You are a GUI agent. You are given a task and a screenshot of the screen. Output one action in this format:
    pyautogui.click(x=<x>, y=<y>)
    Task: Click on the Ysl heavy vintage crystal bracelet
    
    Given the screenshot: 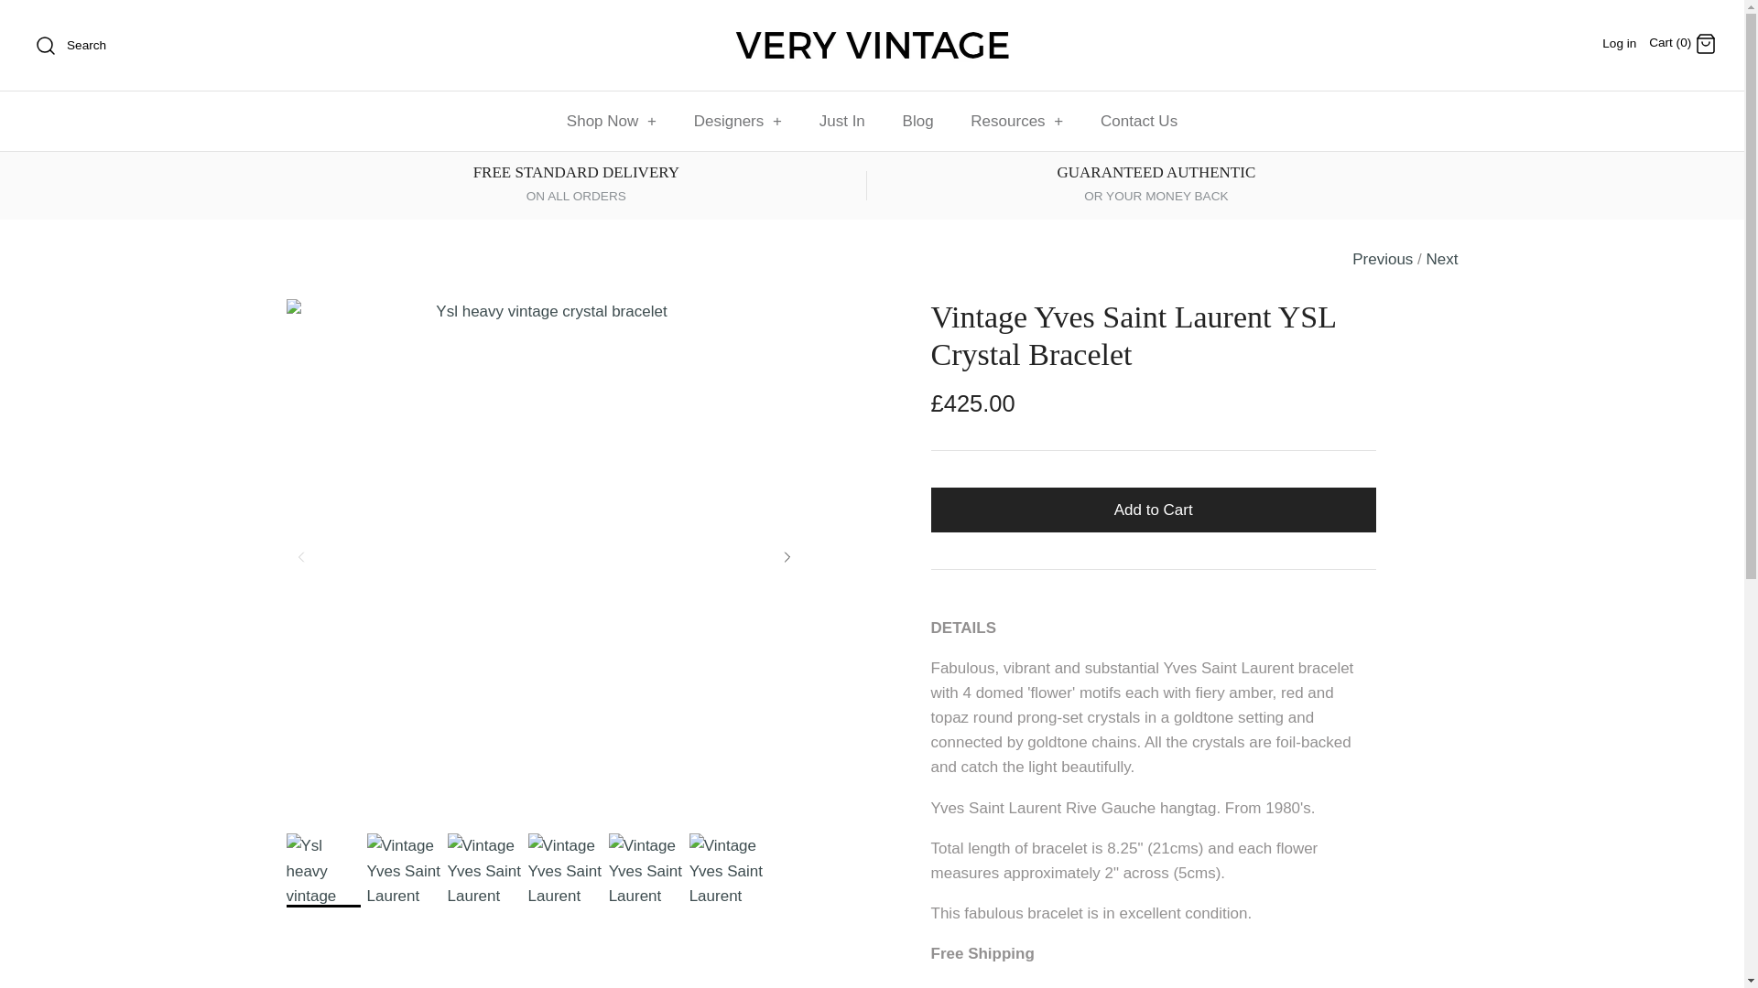 What is the action you would take?
    pyautogui.click(x=322, y=871)
    